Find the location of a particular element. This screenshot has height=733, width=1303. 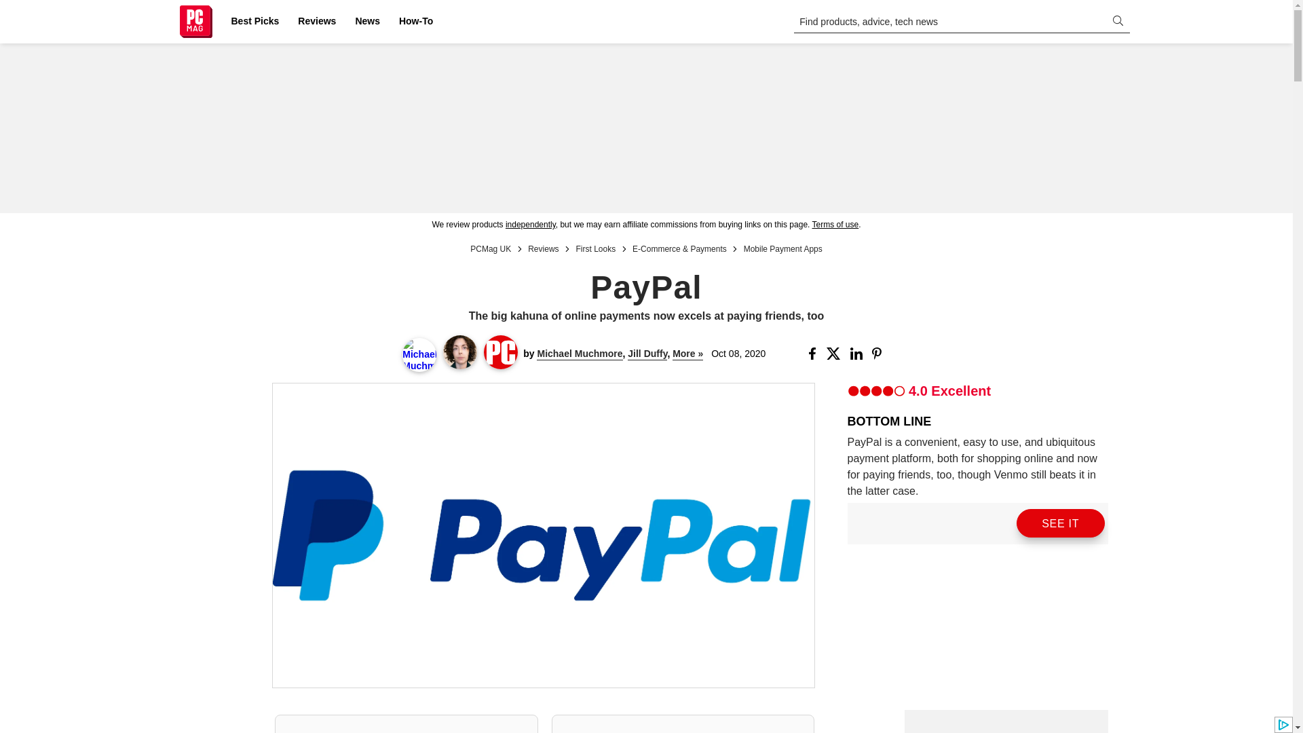

Share this Story on Pinterest is located at coordinates (881, 353).